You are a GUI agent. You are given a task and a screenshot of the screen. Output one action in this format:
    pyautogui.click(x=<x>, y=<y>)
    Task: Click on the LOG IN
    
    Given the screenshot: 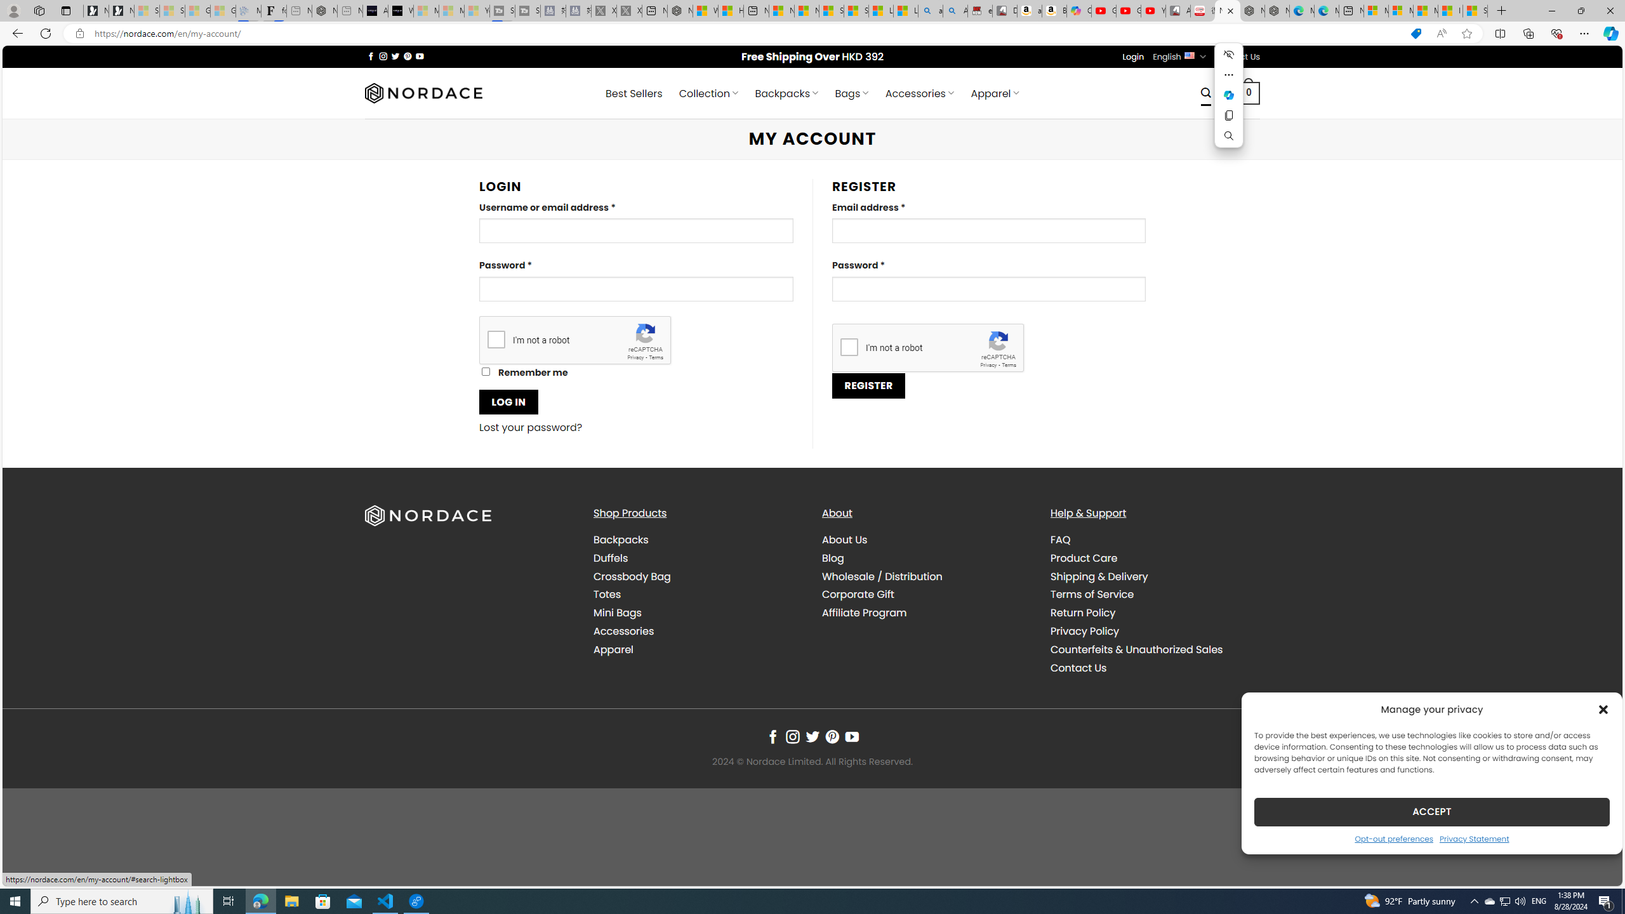 What is the action you would take?
    pyautogui.click(x=508, y=402)
    